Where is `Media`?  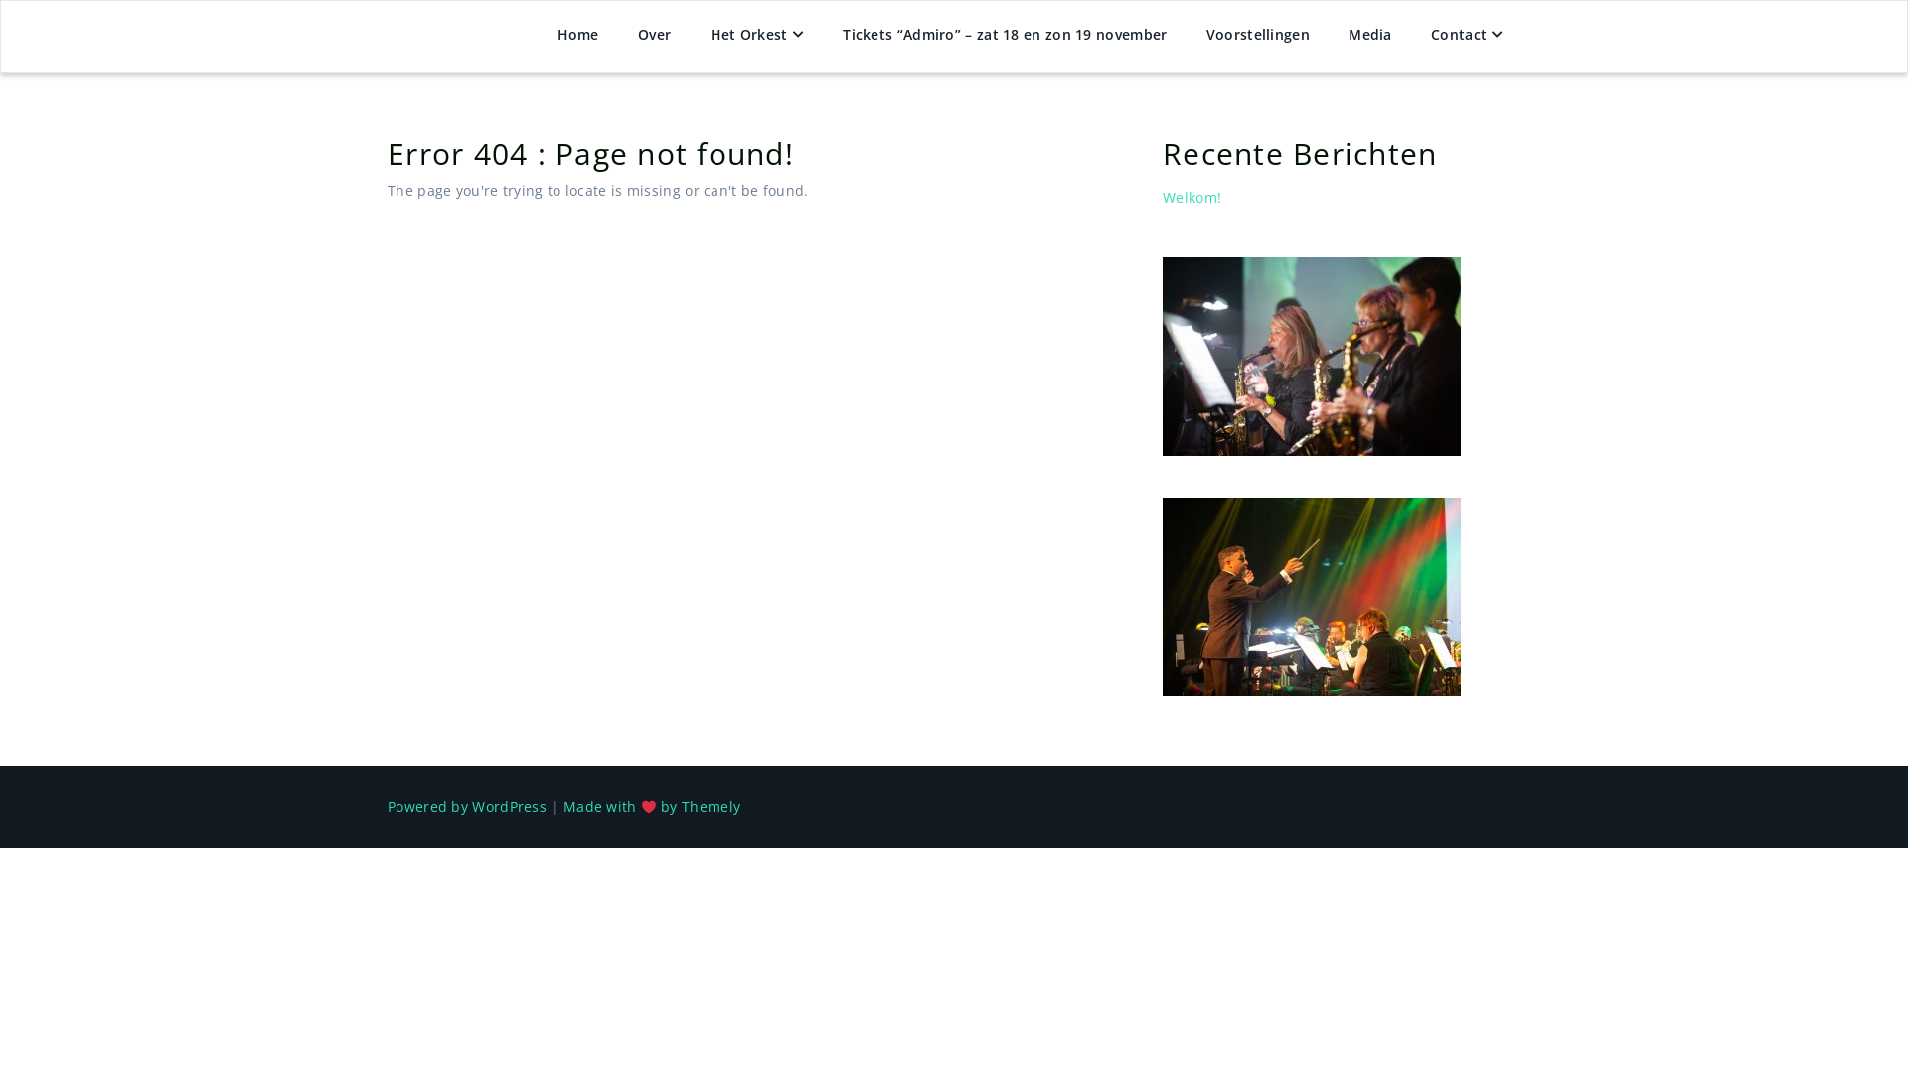
Media is located at coordinates (1370, 37).